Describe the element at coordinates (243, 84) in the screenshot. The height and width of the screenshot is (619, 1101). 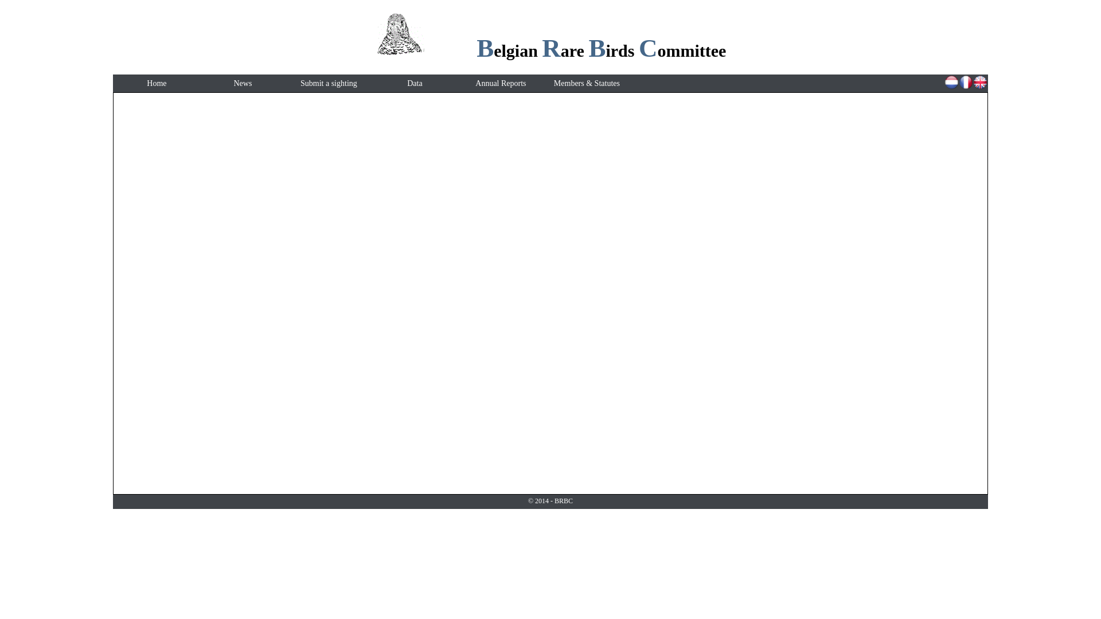
I see `News` at that location.